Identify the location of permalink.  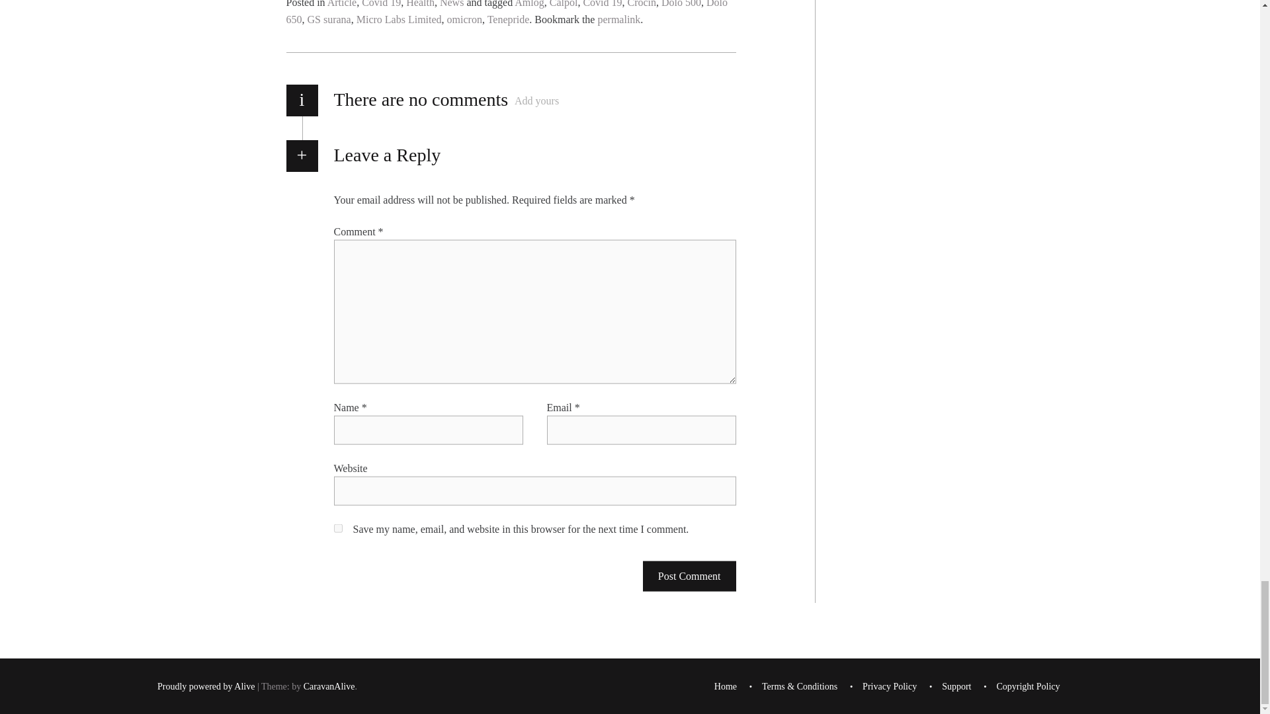
(618, 19).